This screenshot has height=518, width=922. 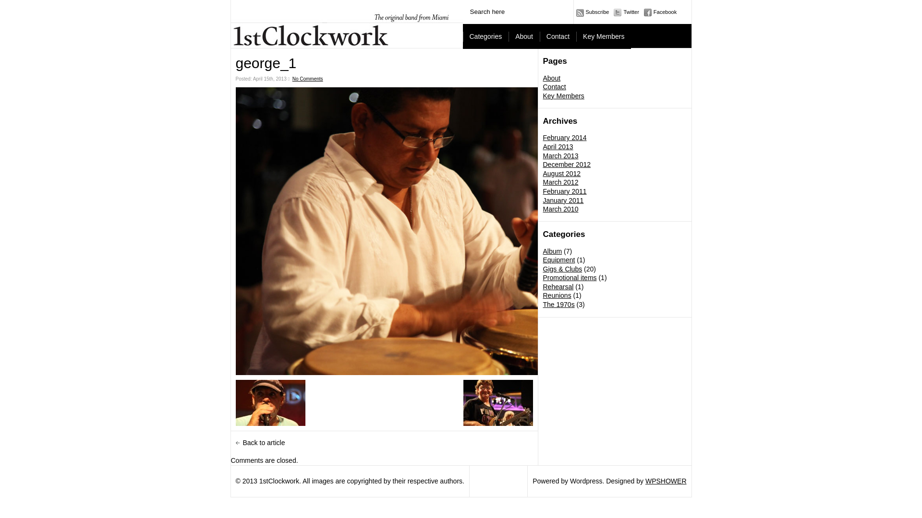 I want to click on Contact, so click(x=554, y=87).